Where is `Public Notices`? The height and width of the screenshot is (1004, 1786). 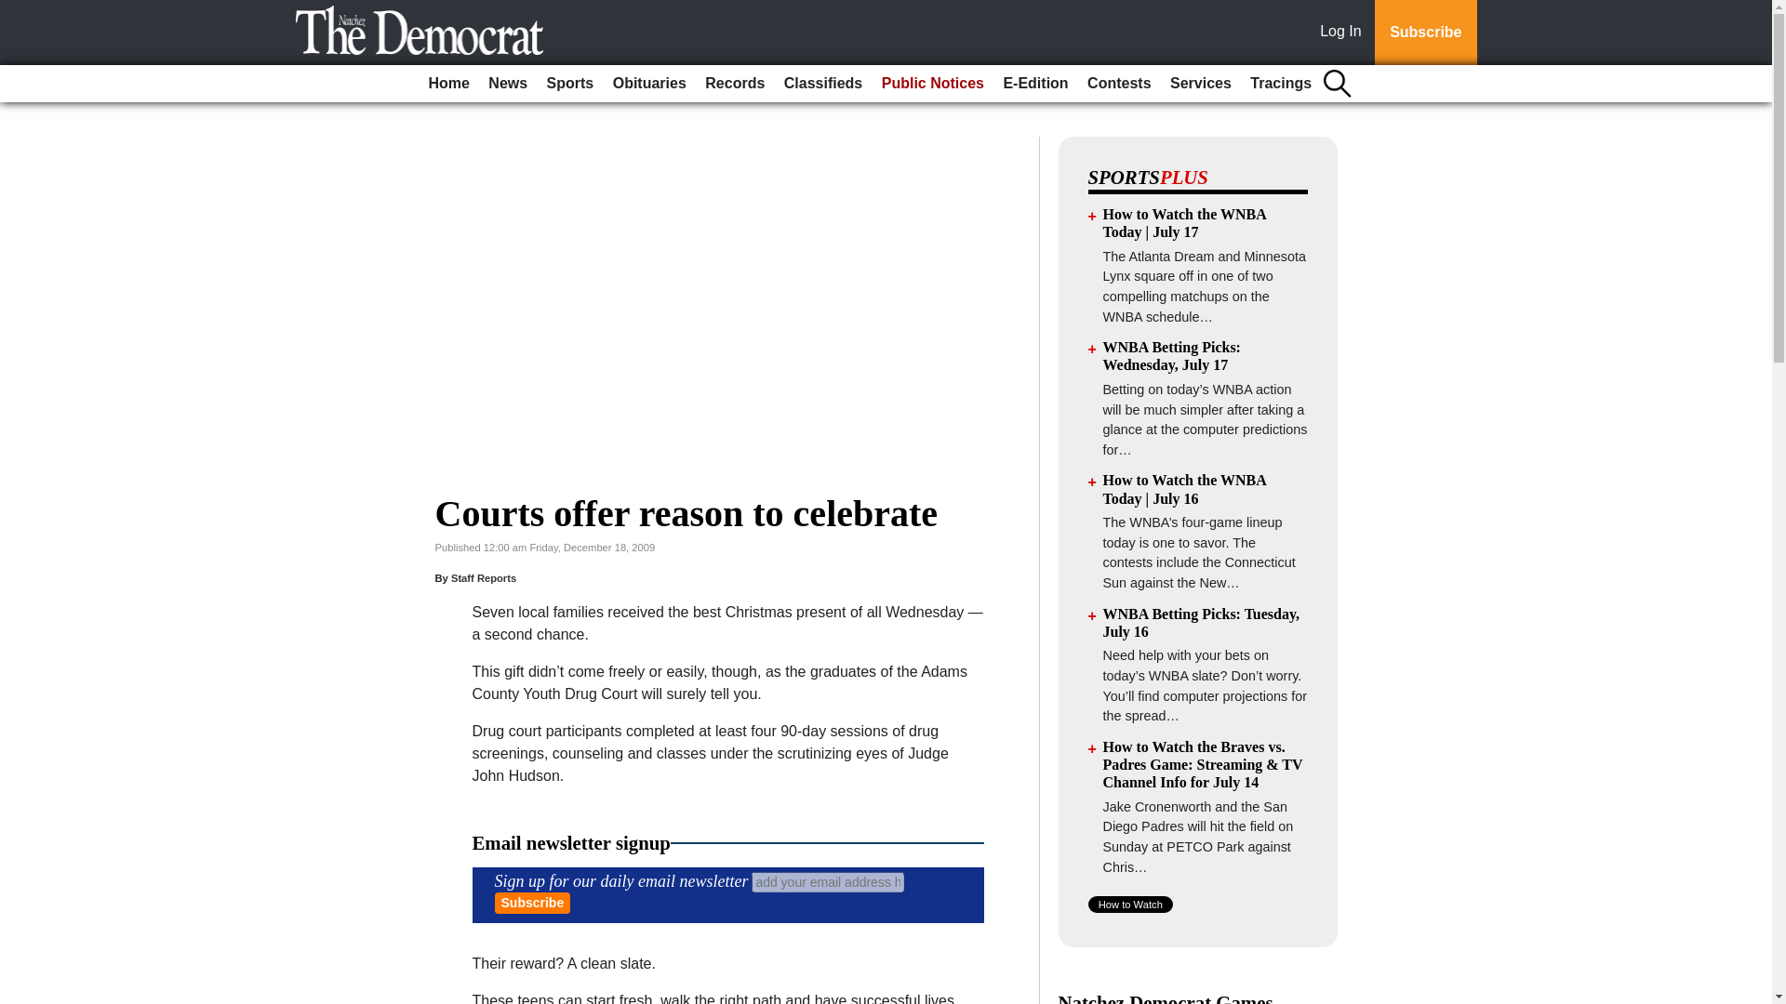 Public Notices is located at coordinates (932, 84).